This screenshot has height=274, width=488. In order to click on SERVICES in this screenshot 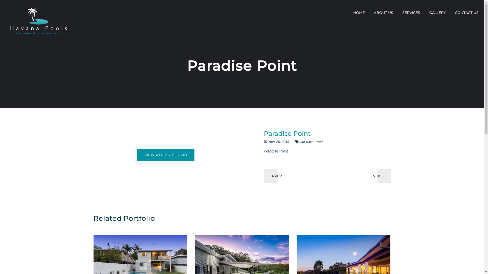, I will do `click(411, 13)`.